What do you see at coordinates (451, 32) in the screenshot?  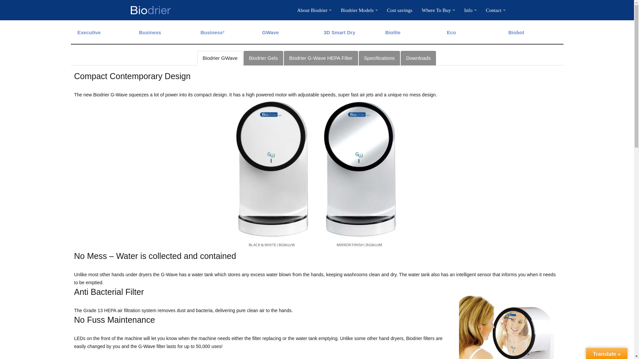 I see `Biodrier Eco` at bounding box center [451, 32].